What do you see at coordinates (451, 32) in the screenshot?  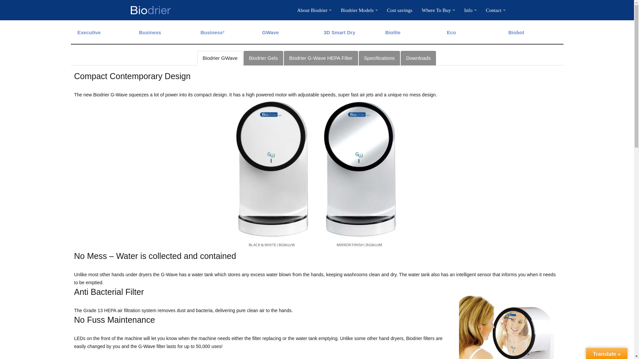 I see `Biodrier Eco` at bounding box center [451, 32].